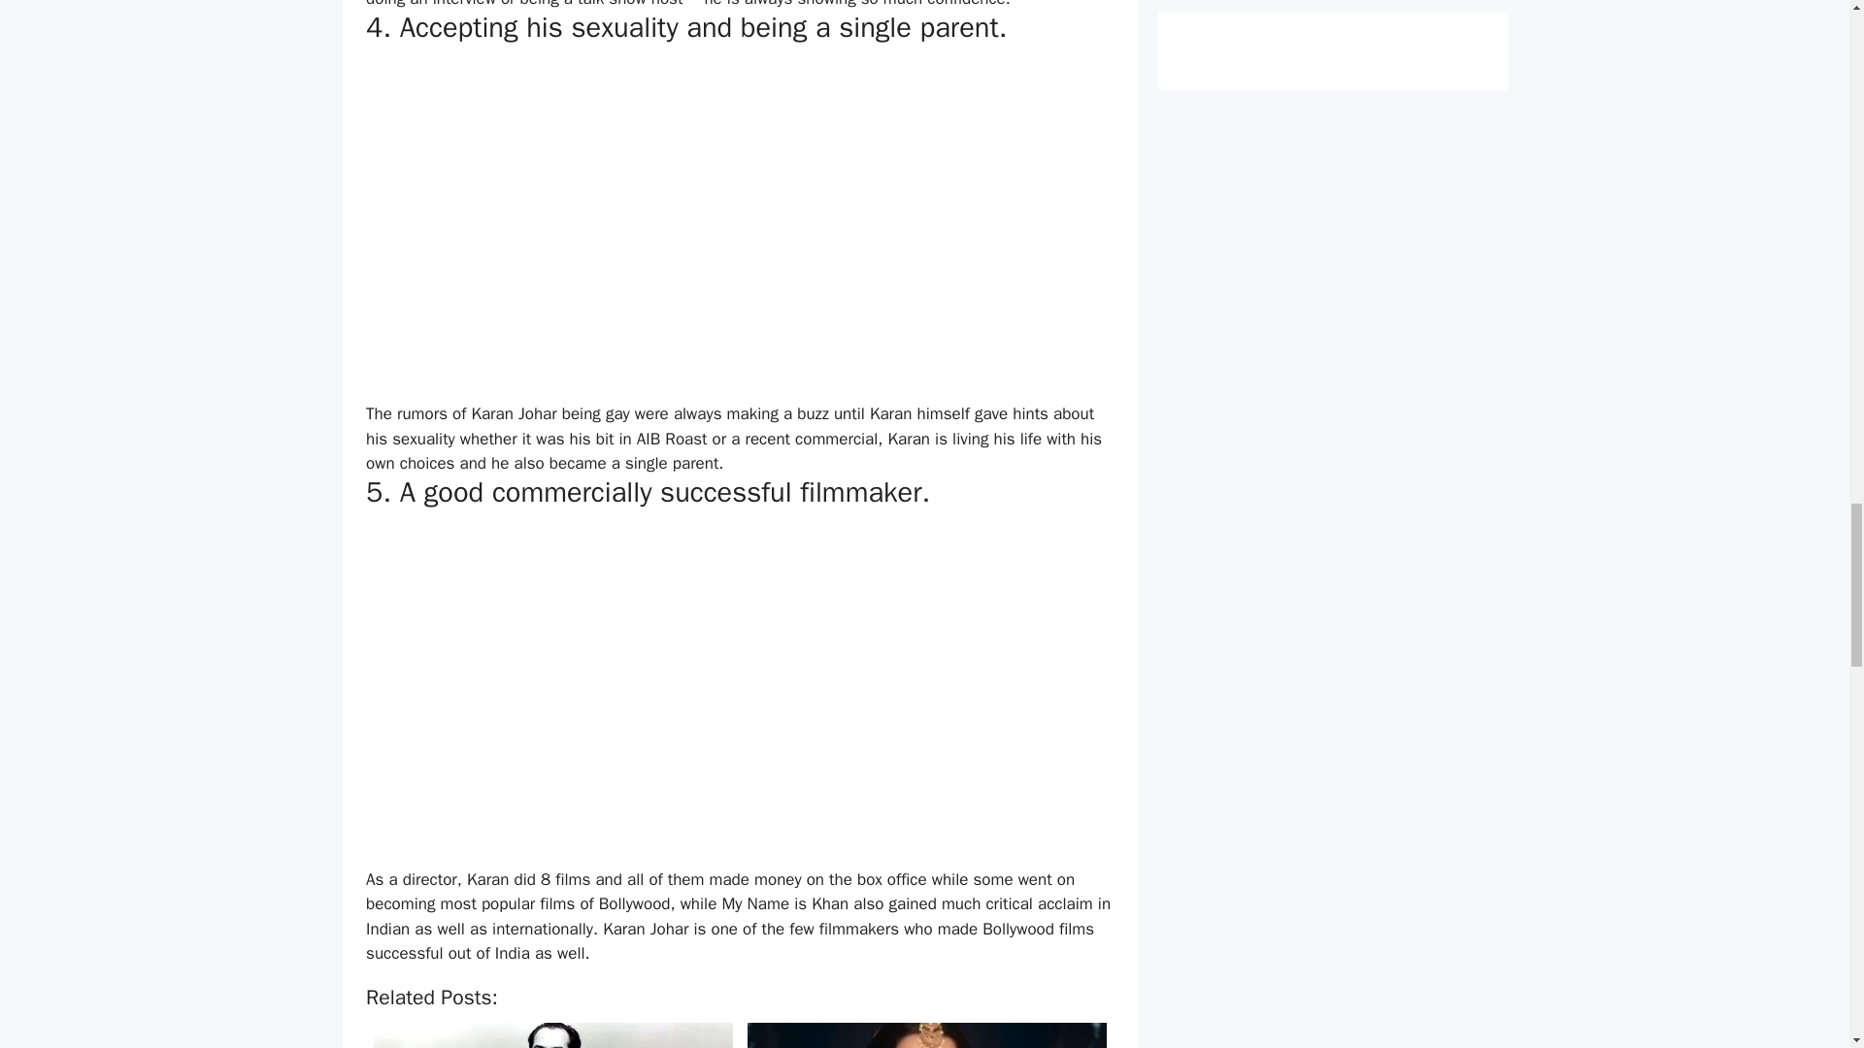  Describe the element at coordinates (552, 1032) in the screenshot. I see `Bollywood director with most Filmfare awards win.` at that location.